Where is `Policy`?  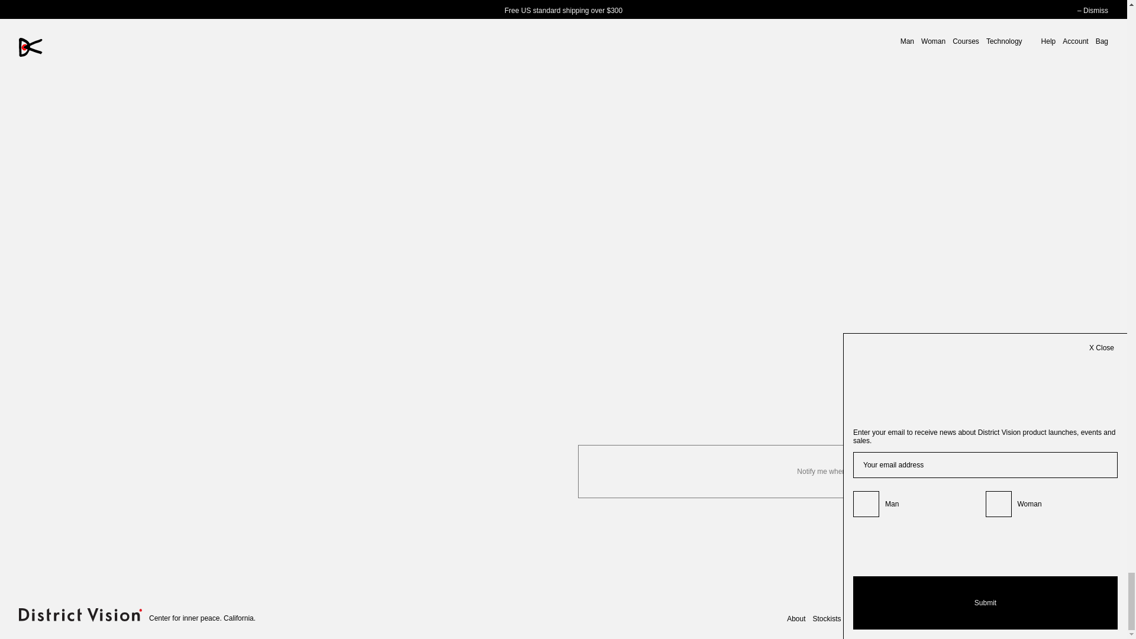
Policy is located at coordinates (964, 617).